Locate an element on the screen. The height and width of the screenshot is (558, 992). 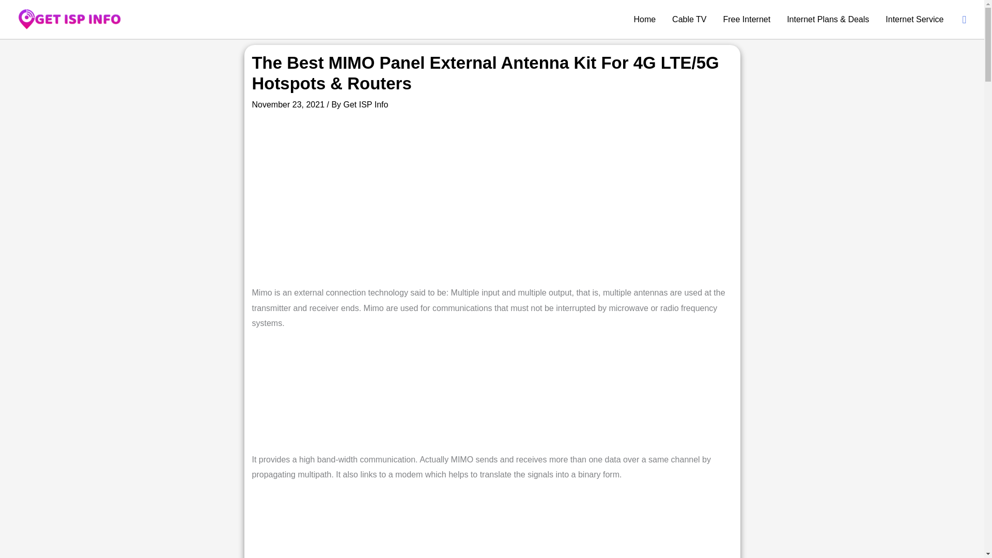
Get ISP Info is located at coordinates (365, 104).